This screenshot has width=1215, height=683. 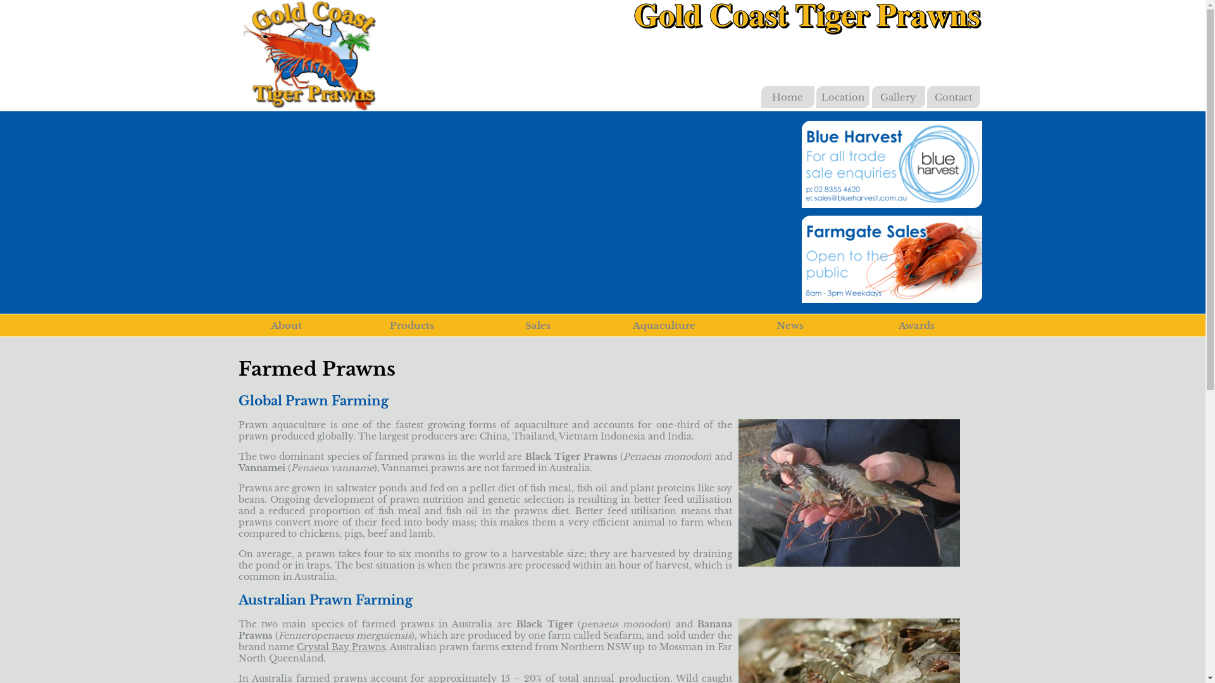 What do you see at coordinates (790, 325) in the screenshot?
I see `News` at bounding box center [790, 325].